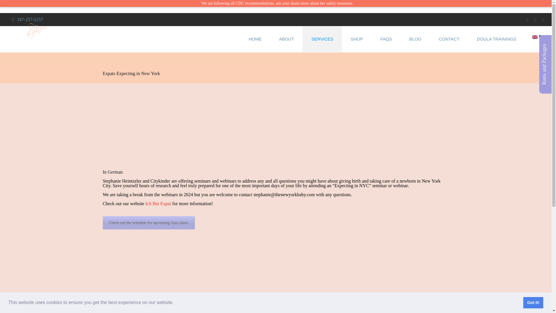  Describe the element at coordinates (357, 39) in the screenshot. I see `SHOP` at that location.